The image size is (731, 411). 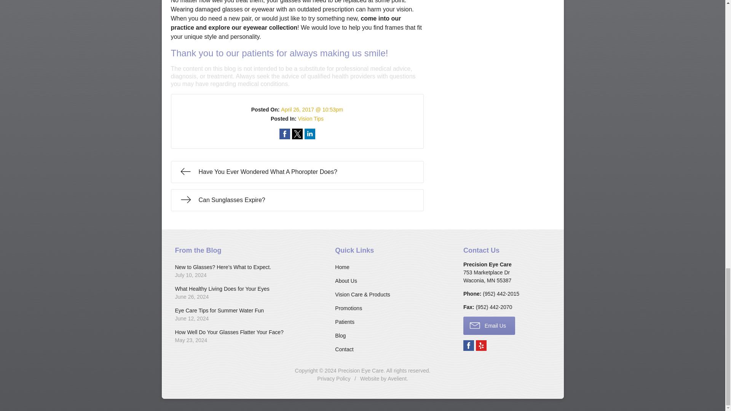 What do you see at coordinates (297, 199) in the screenshot?
I see `Can Sunglasses Expire?` at bounding box center [297, 199].